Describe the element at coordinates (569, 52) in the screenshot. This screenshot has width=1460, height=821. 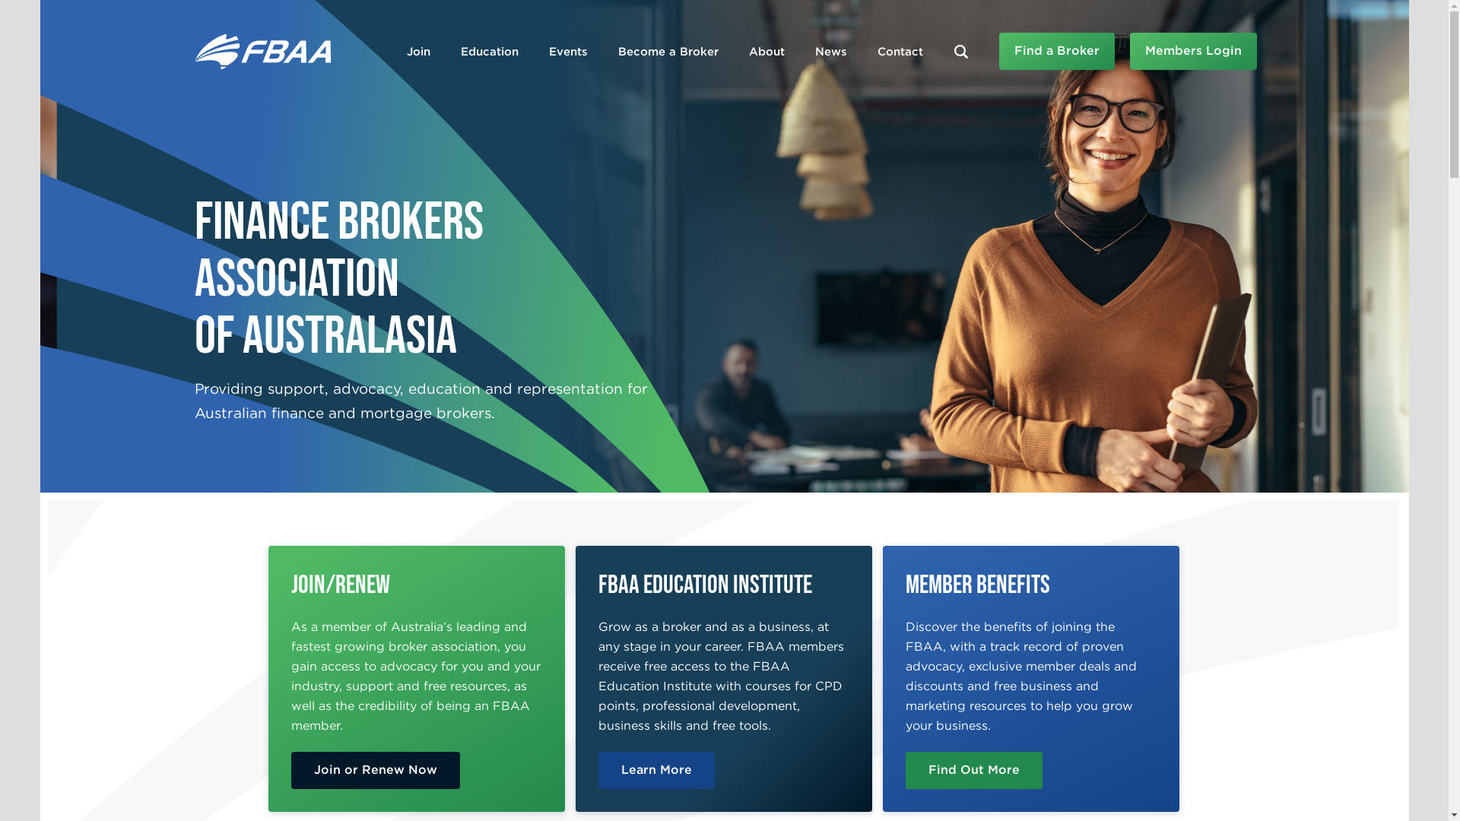
I see `Events` at that location.